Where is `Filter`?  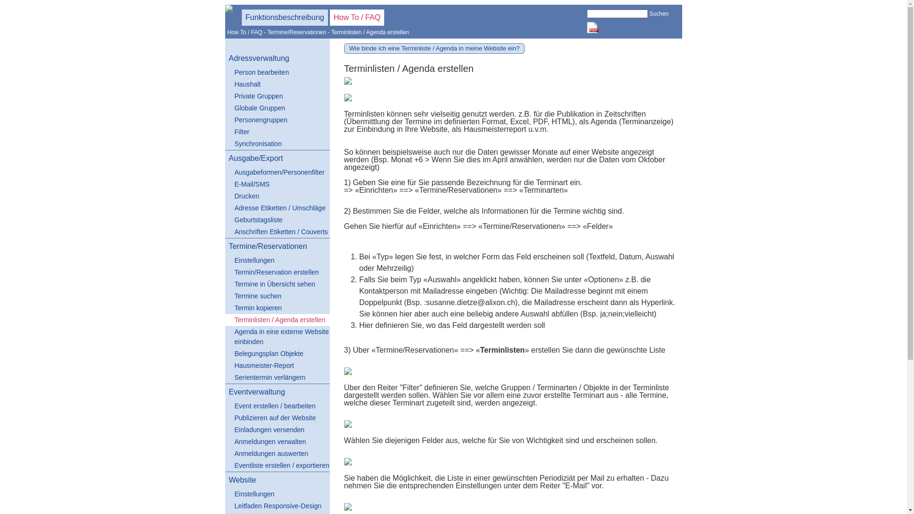 Filter is located at coordinates (277, 132).